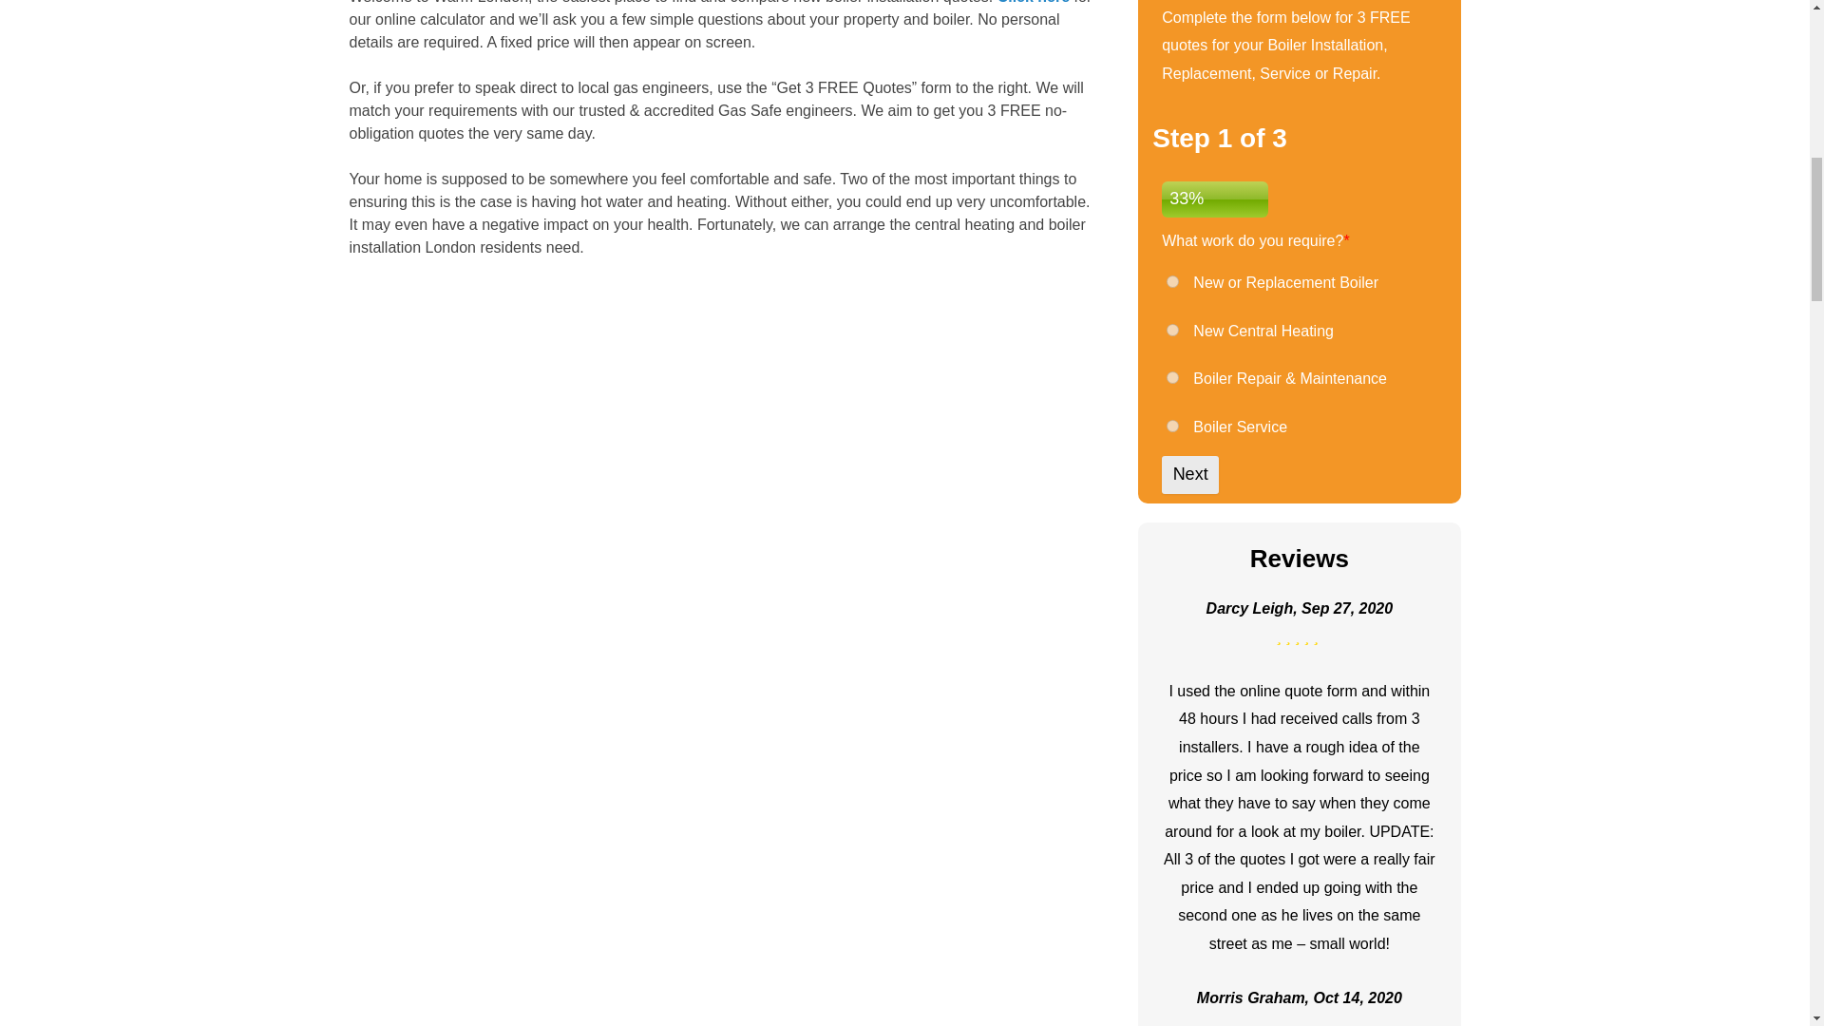  Describe the element at coordinates (1172, 426) in the screenshot. I see `Boiler Service` at that location.